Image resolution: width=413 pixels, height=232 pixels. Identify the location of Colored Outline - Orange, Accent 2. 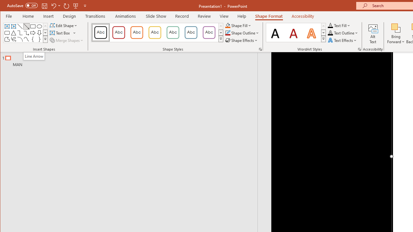
(136, 32).